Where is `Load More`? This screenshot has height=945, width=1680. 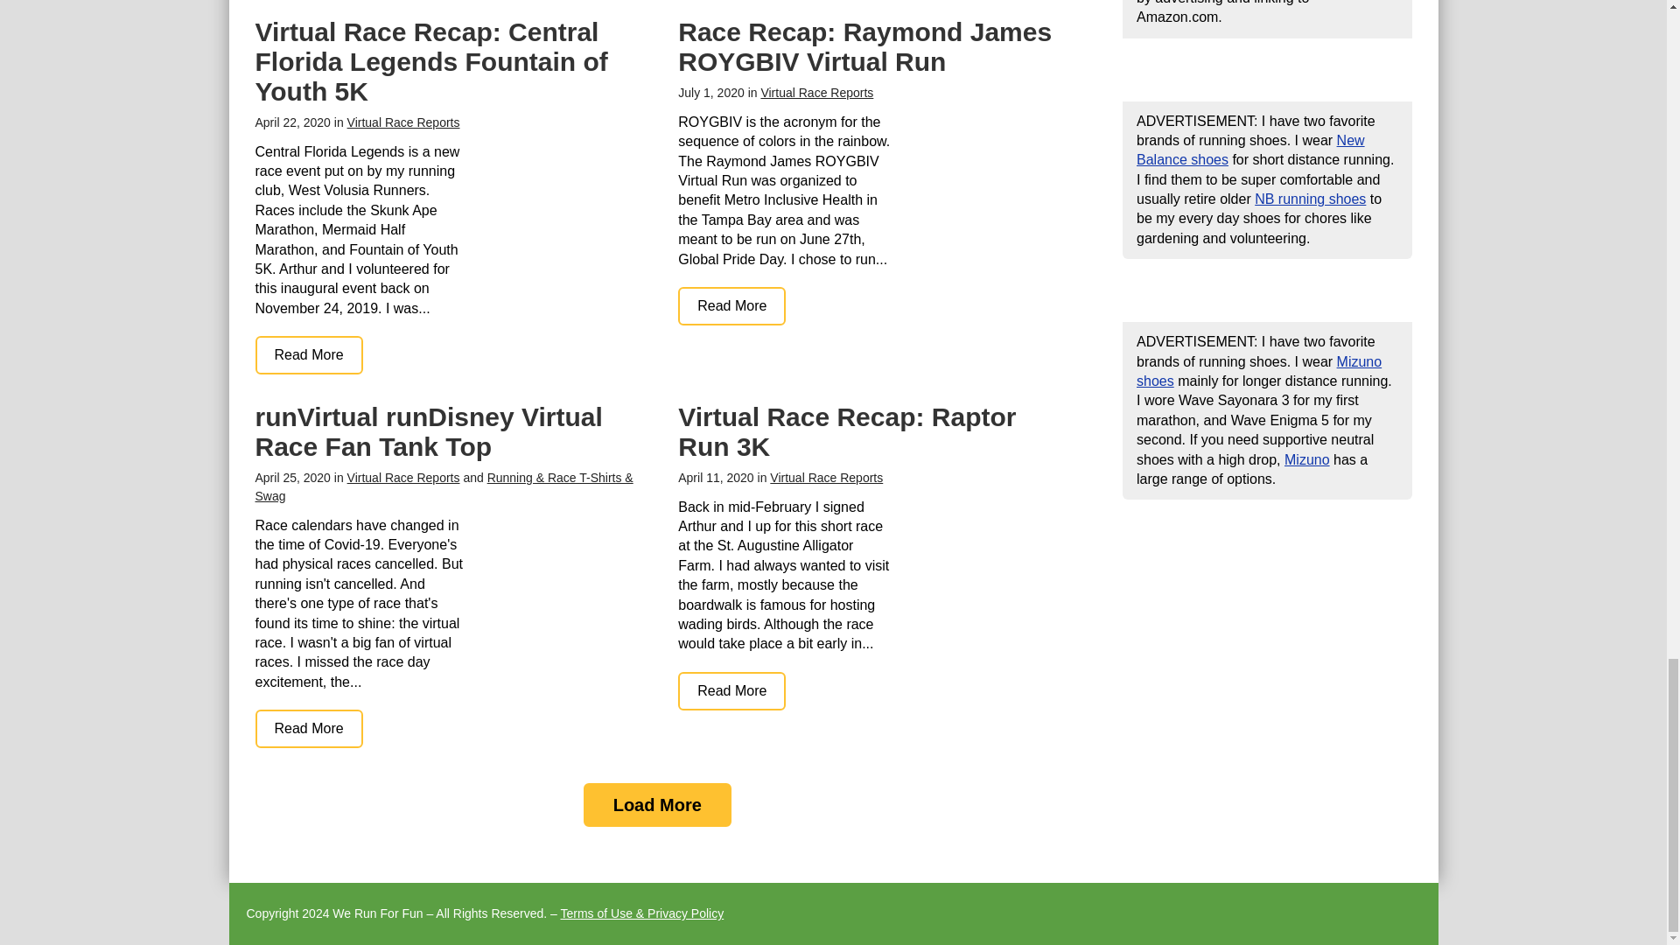 Load More is located at coordinates (656, 805).